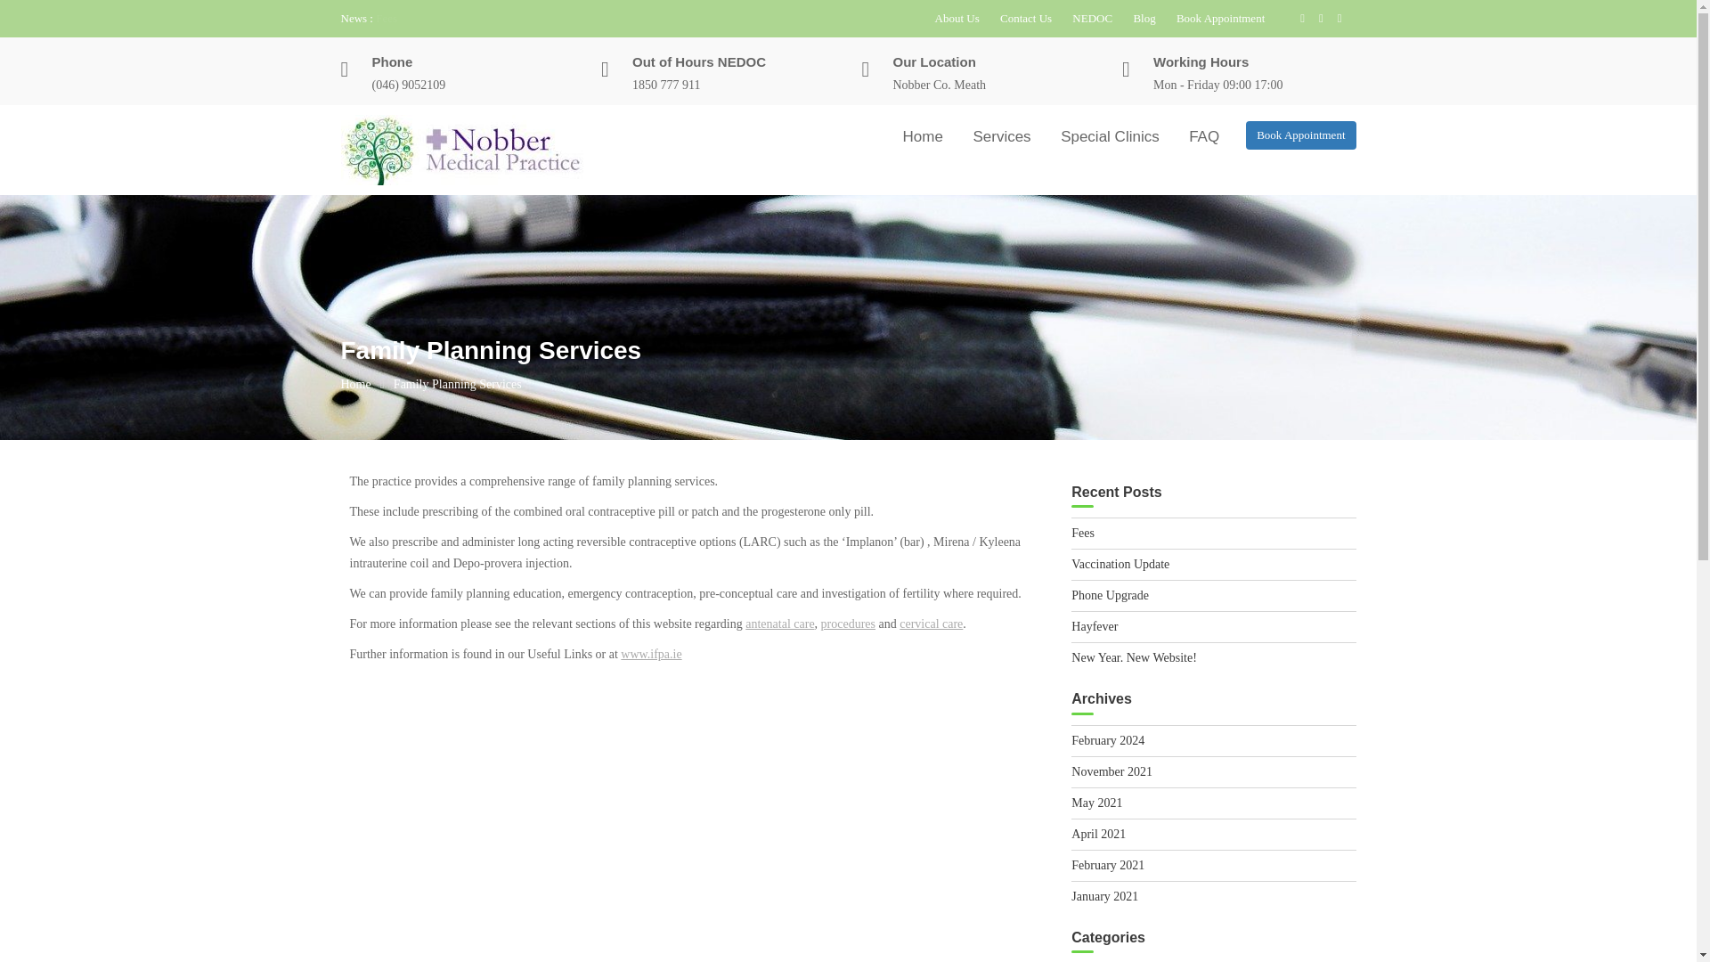  Describe the element at coordinates (1098, 834) in the screenshot. I see `April 2021` at that location.